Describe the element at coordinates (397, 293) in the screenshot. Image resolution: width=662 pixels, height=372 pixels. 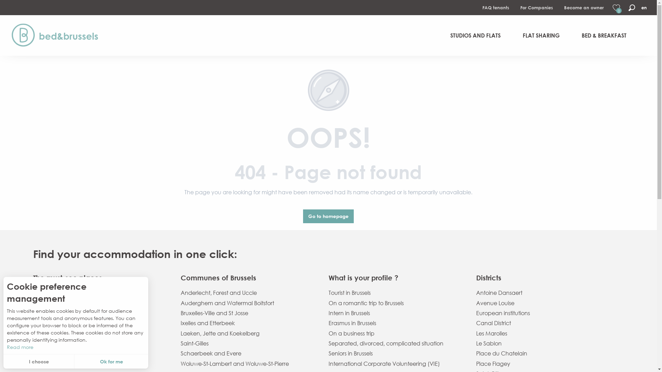
I see `Tourist in Brussels` at that location.